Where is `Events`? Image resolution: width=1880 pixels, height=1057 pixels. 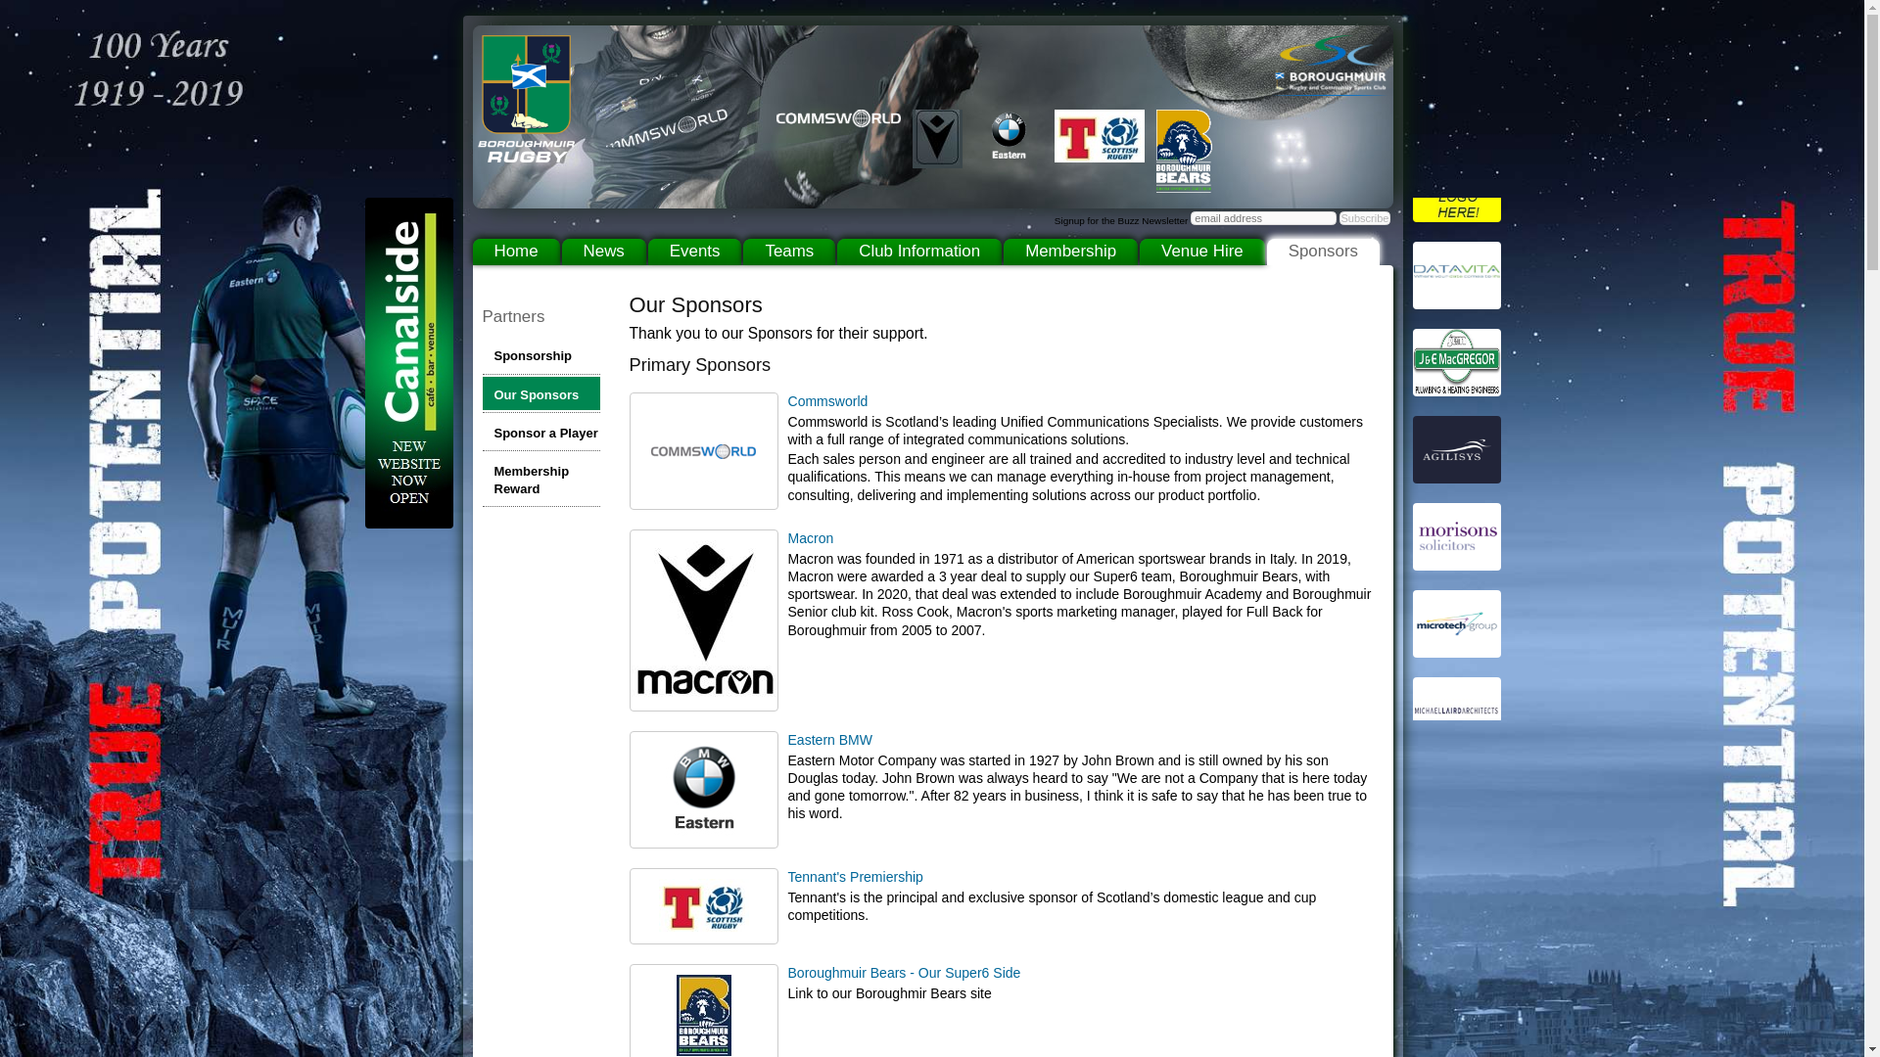
Events is located at coordinates (695, 253).